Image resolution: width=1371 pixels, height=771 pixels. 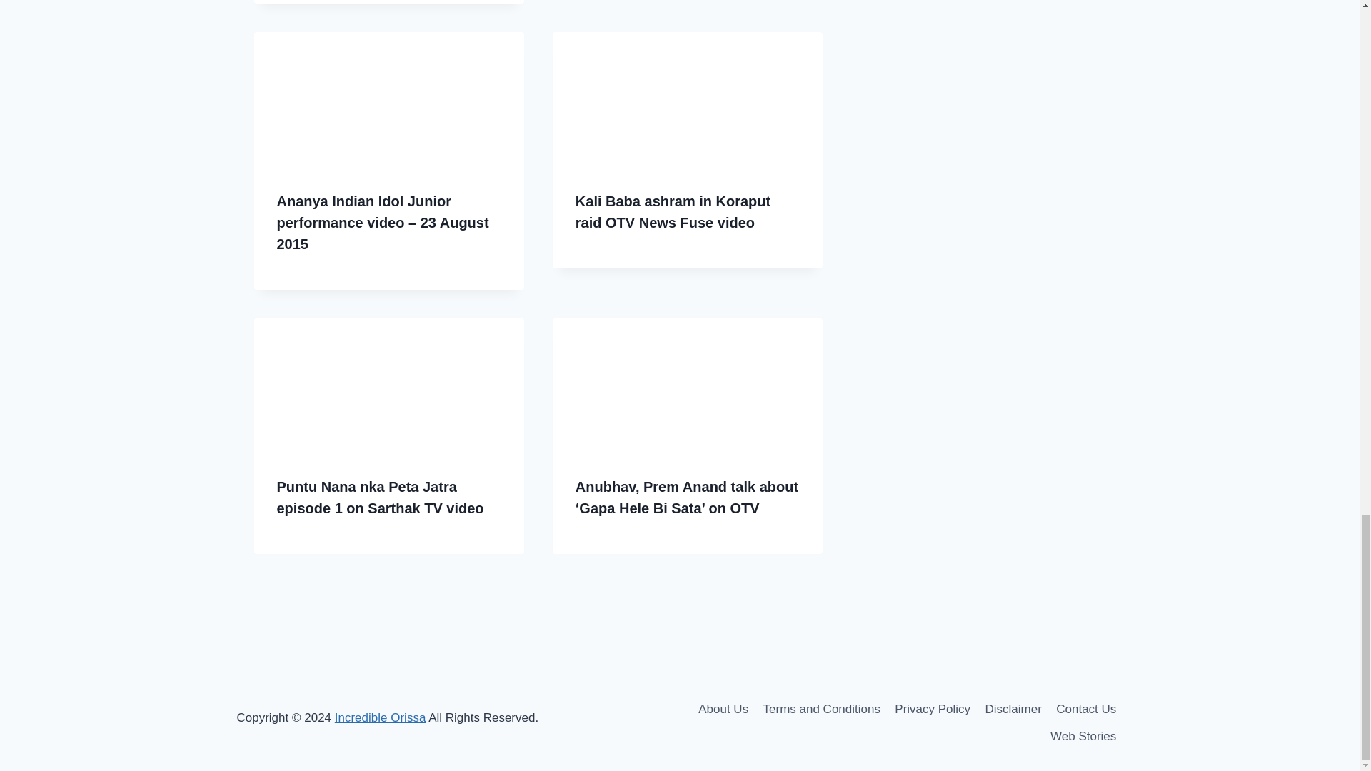 What do you see at coordinates (380, 497) in the screenshot?
I see `Puntu Nana nka Peta Jatra episode 1 on Sarthak TV video` at bounding box center [380, 497].